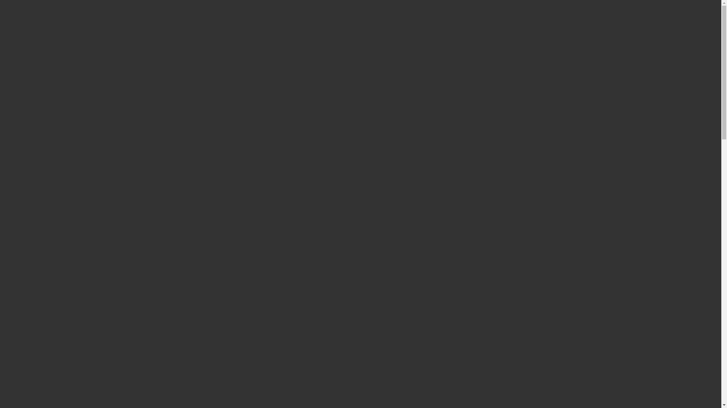 The width and height of the screenshot is (727, 408). Describe the element at coordinates (26, 175) in the screenshot. I see `Bilder` at that location.